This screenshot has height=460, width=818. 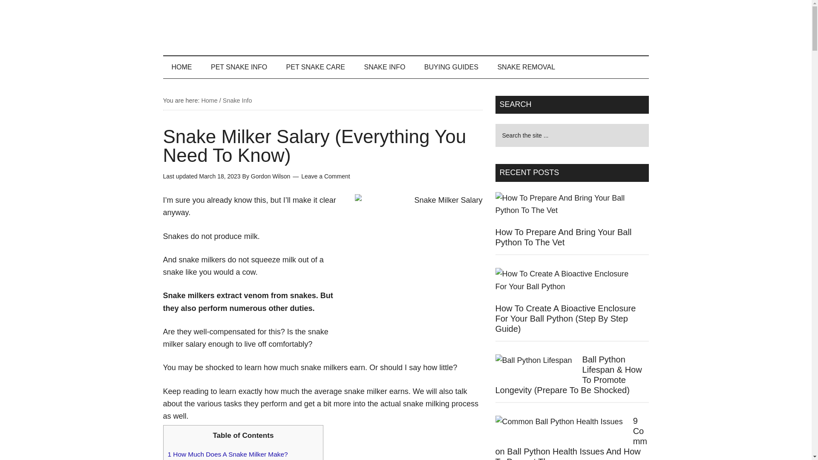 I want to click on Snake Info, so click(x=237, y=101).